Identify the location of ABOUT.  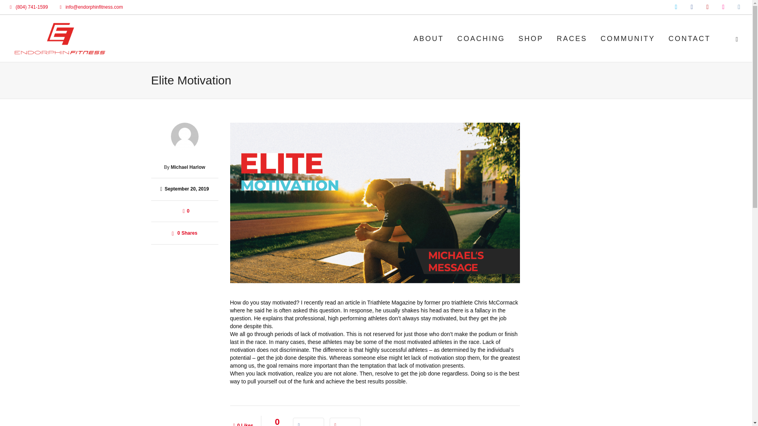
(428, 38).